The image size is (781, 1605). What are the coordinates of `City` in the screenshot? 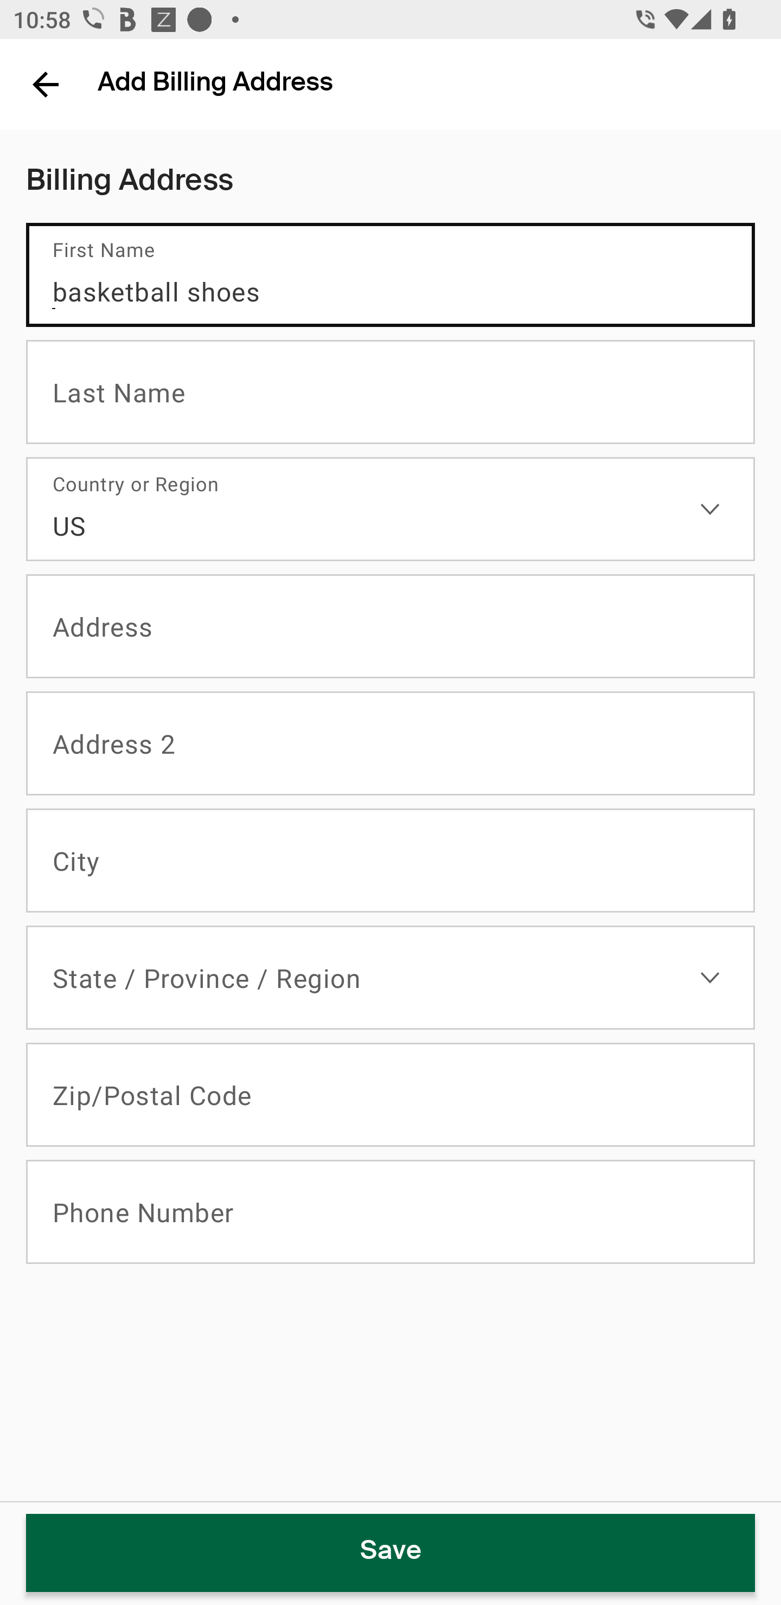 It's located at (390, 861).